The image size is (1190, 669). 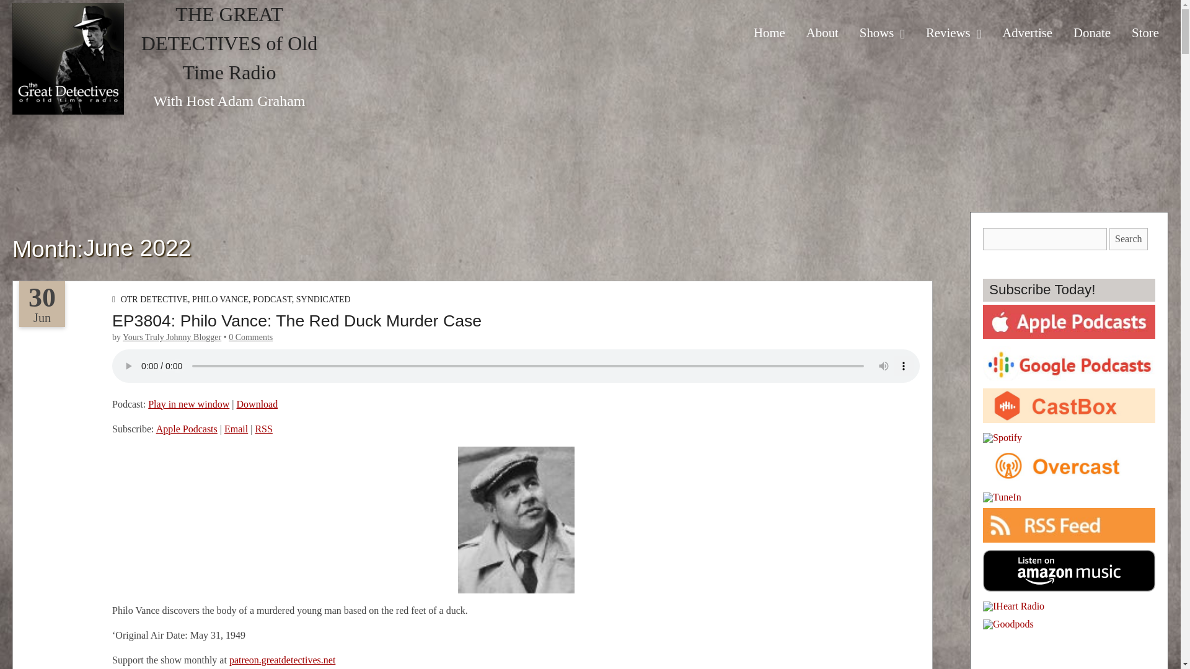 I want to click on Home, so click(x=770, y=32).